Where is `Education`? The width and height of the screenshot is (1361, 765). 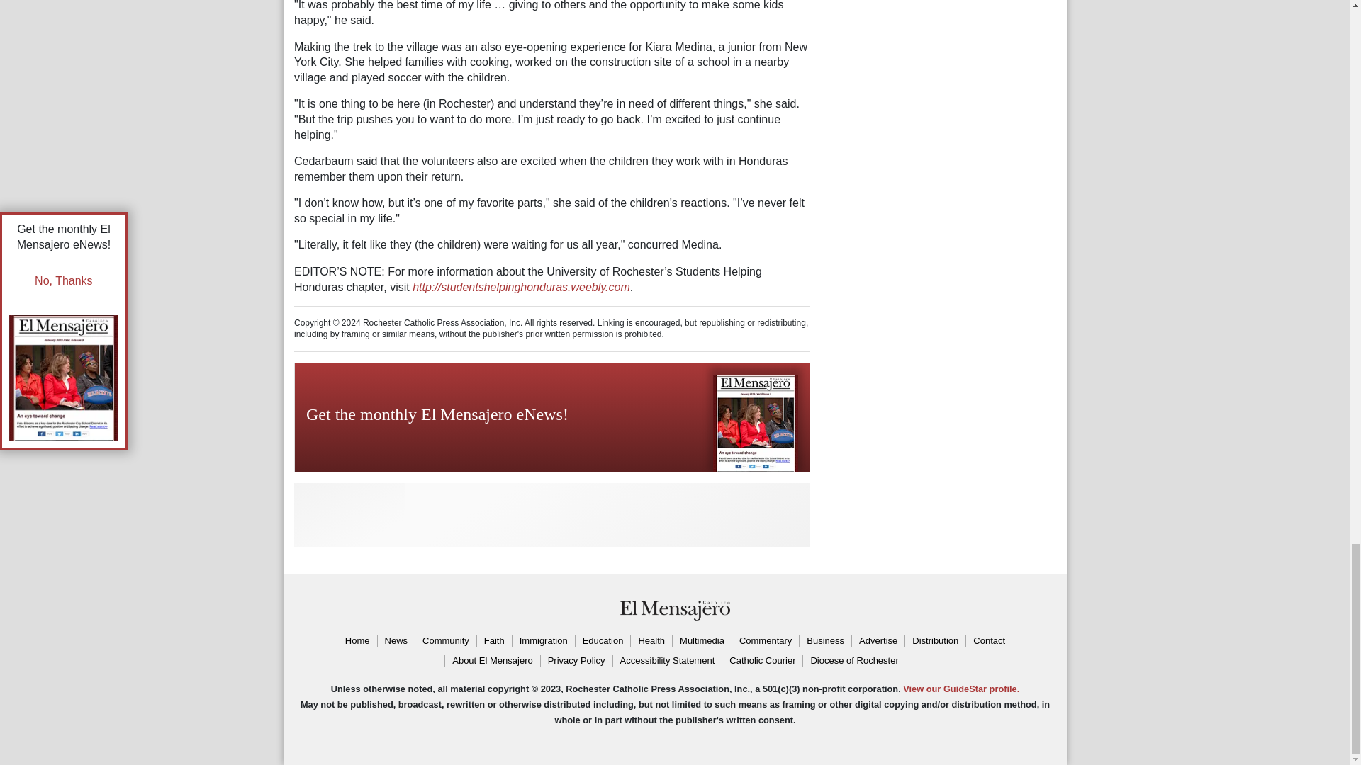
Education is located at coordinates (603, 640).